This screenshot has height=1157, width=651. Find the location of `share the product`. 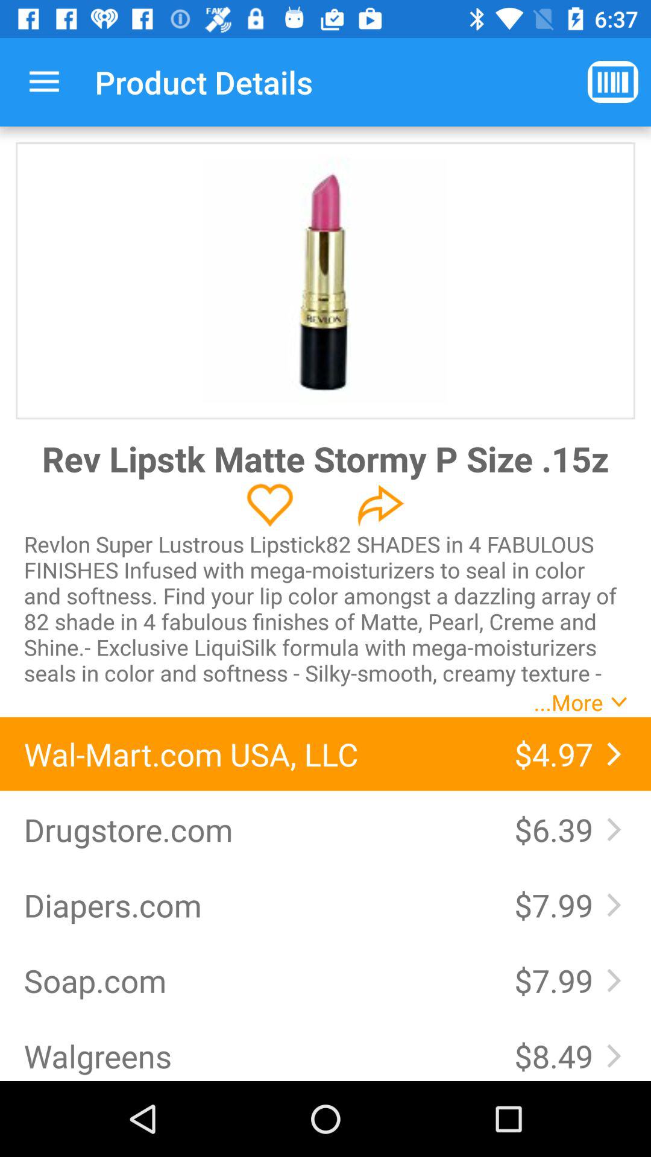

share the product is located at coordinates (381, 505).